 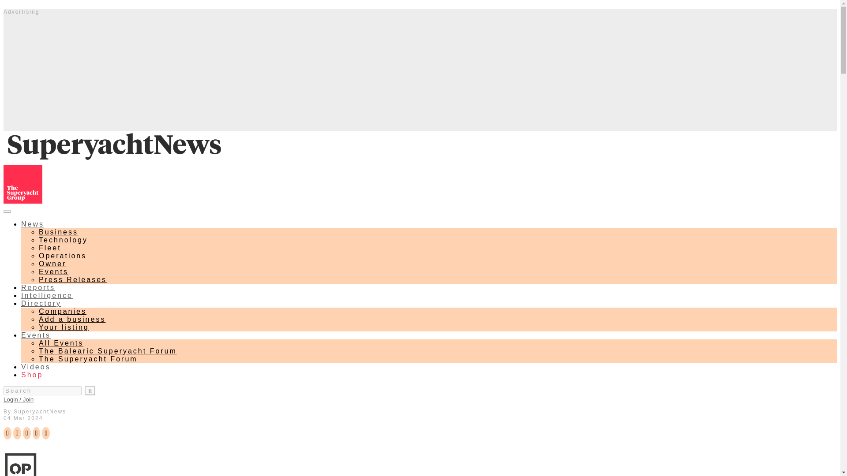 What do you see at coordinates (36, 335) in the screenshot?
I see `Events` at bounding box center [36, 335].